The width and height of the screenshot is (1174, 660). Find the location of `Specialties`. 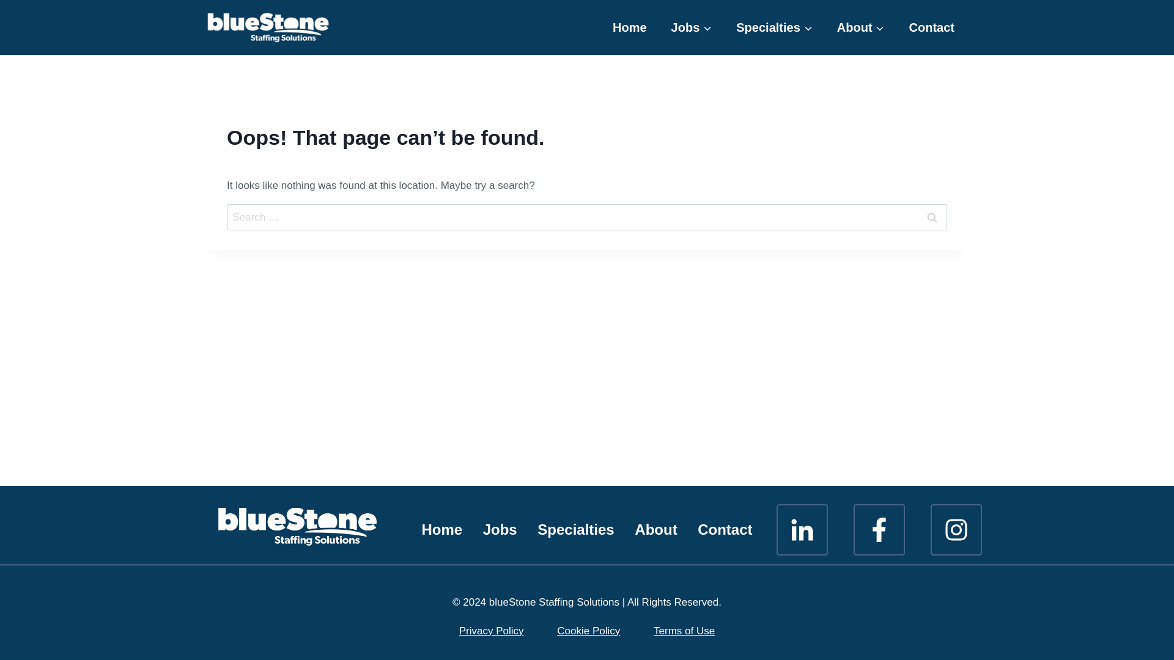

Specialties is located at coordinates (576, 530).